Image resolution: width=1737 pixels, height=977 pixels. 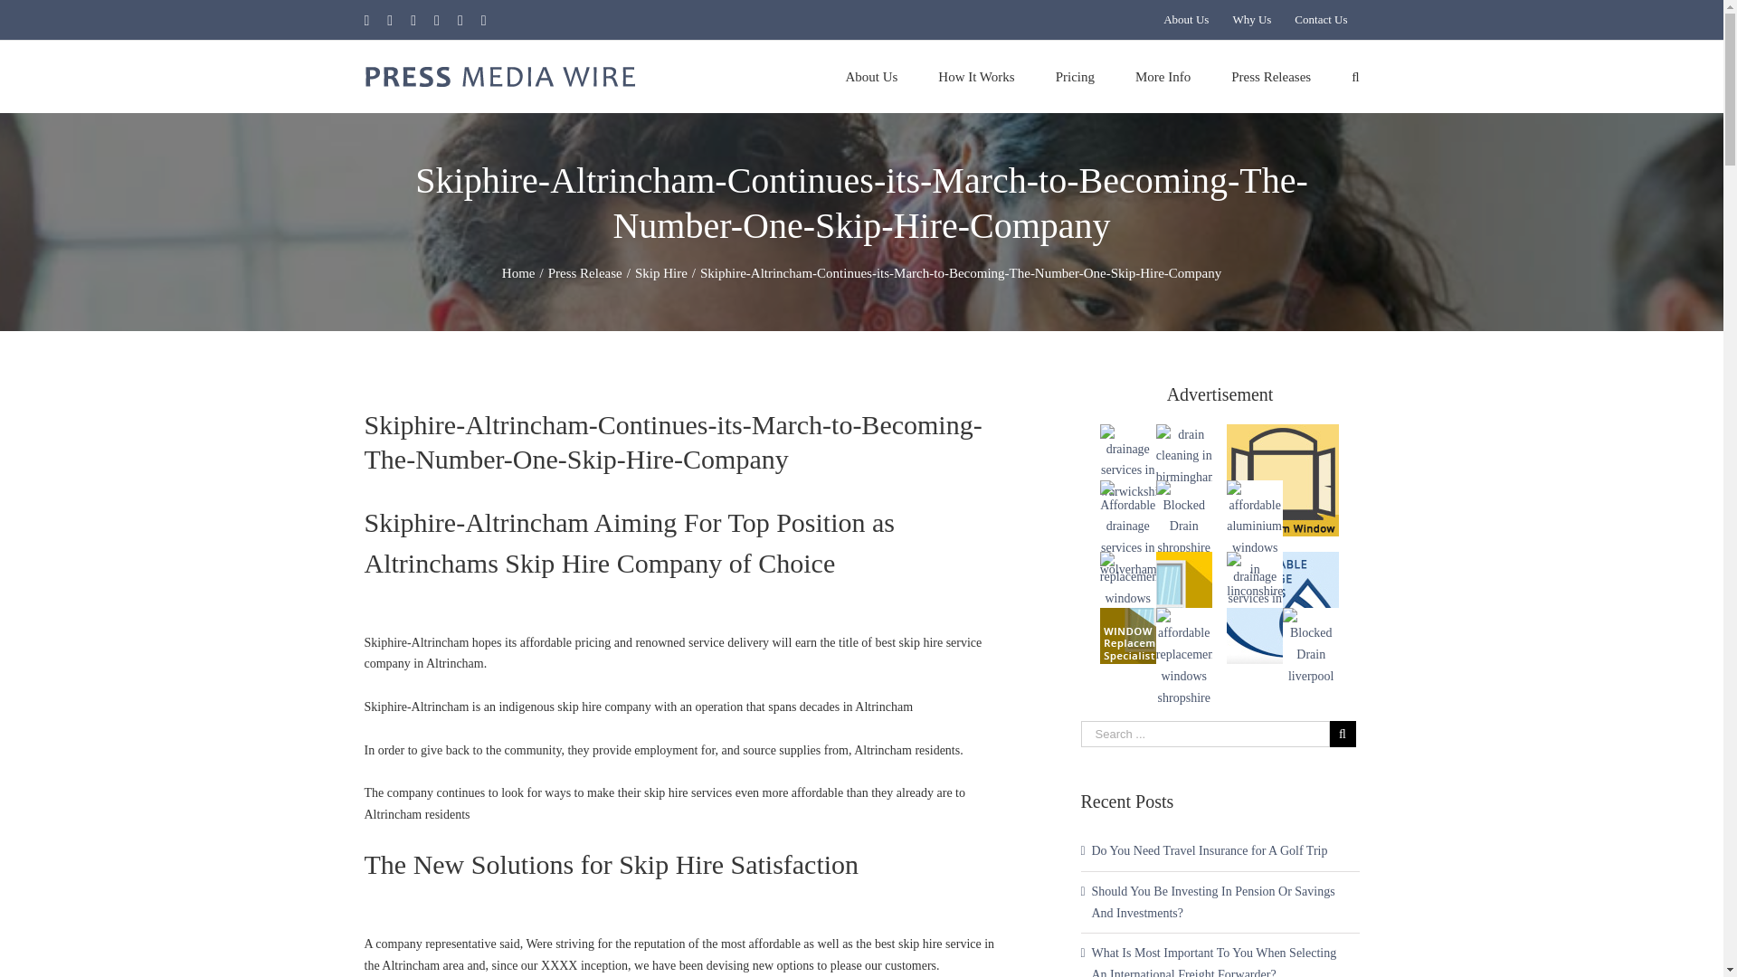 I want to click on Skip Hire, so click(x=661, y=272).